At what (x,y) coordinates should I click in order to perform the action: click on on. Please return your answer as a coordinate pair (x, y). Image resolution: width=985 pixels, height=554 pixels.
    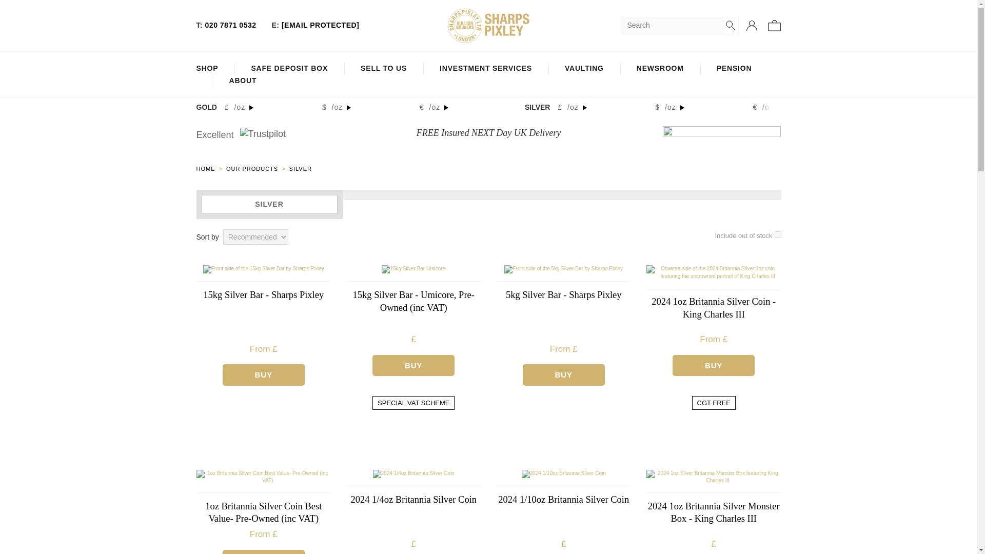
    Looking at the image, I should click on (778, 235).